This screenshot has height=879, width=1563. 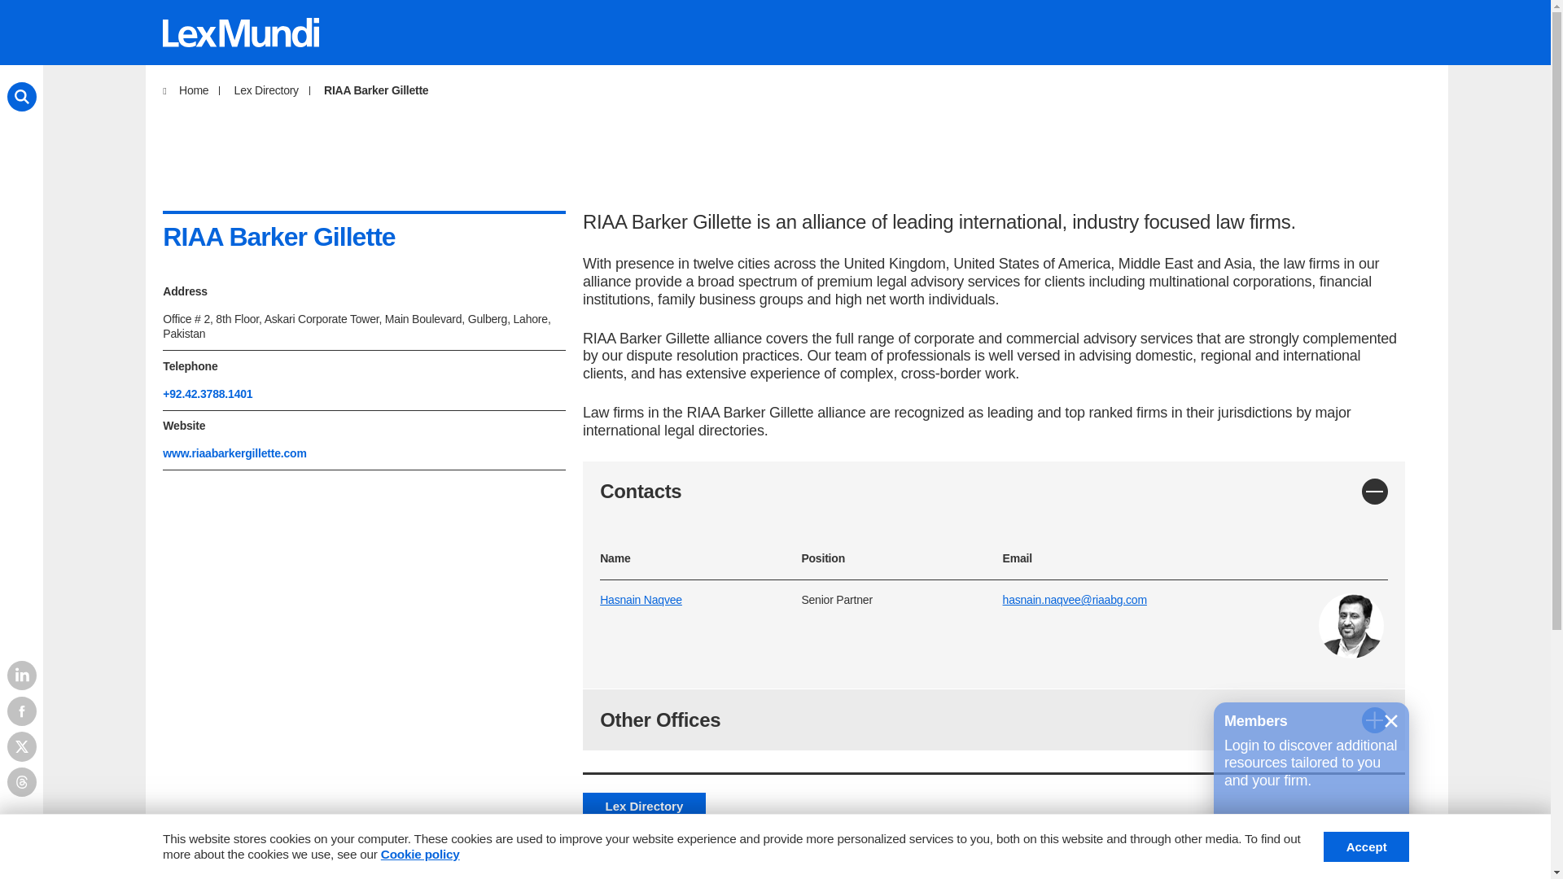 I want to click on Lex Mundi, so click(x=198, y=846).